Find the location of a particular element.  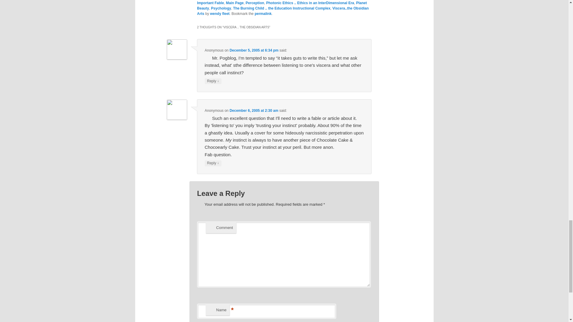

Perception is located at coordinates (255, 3).